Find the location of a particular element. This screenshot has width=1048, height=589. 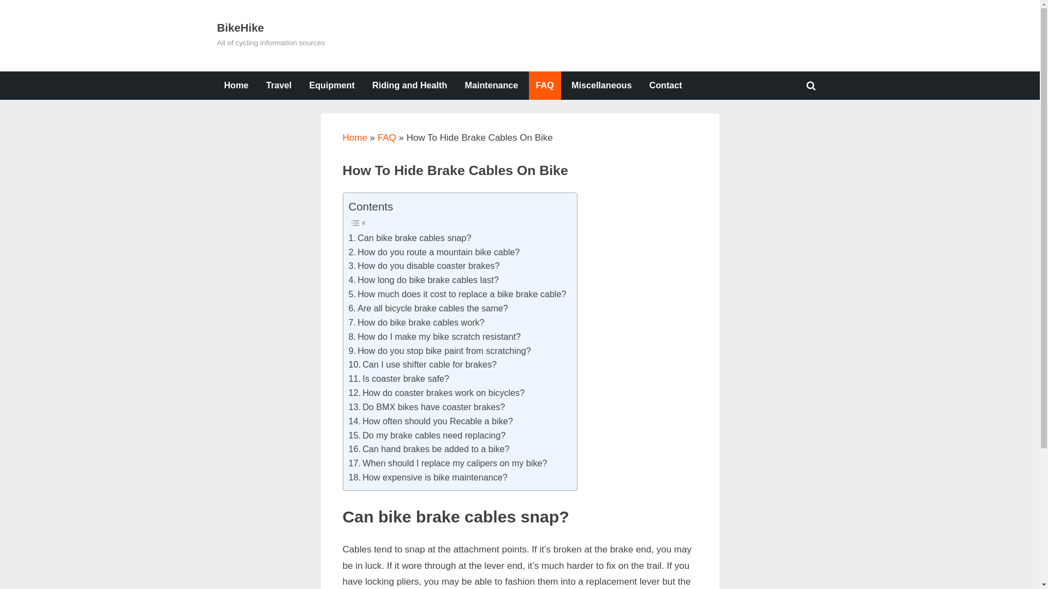

How do bike brake cables work? is located at coordinates (416, 322).